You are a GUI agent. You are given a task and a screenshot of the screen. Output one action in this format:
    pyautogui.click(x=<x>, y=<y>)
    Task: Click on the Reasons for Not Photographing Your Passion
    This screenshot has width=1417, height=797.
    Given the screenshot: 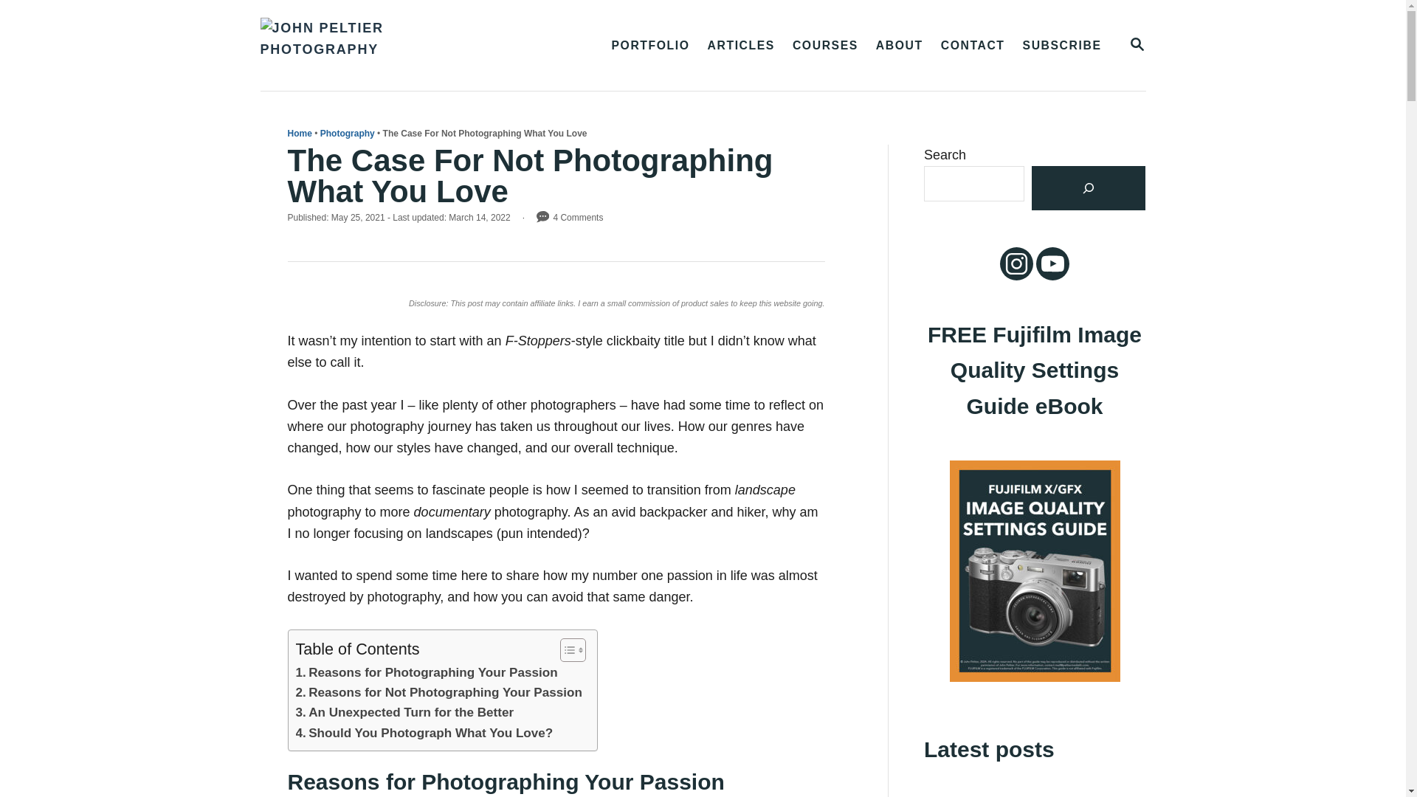 What is the action you would take?
    pyautogui.click(x=438, y=692)
    